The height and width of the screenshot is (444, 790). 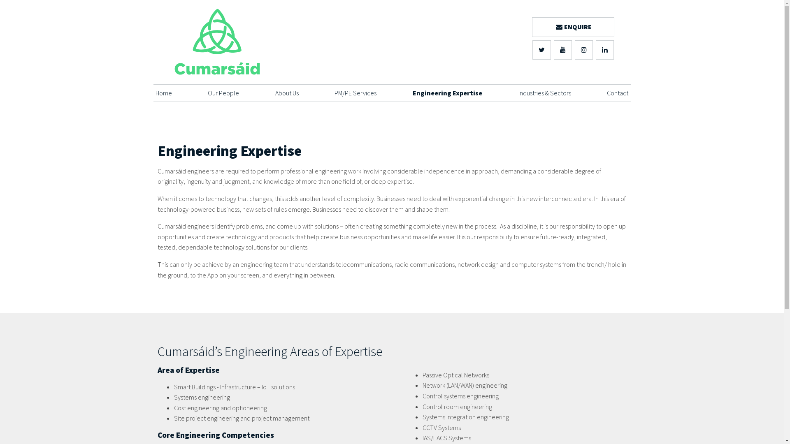 What do you see at coordinates (355, 93) in the screenshot?
I see `PM/PE Services` at bounding box center [355, 93].